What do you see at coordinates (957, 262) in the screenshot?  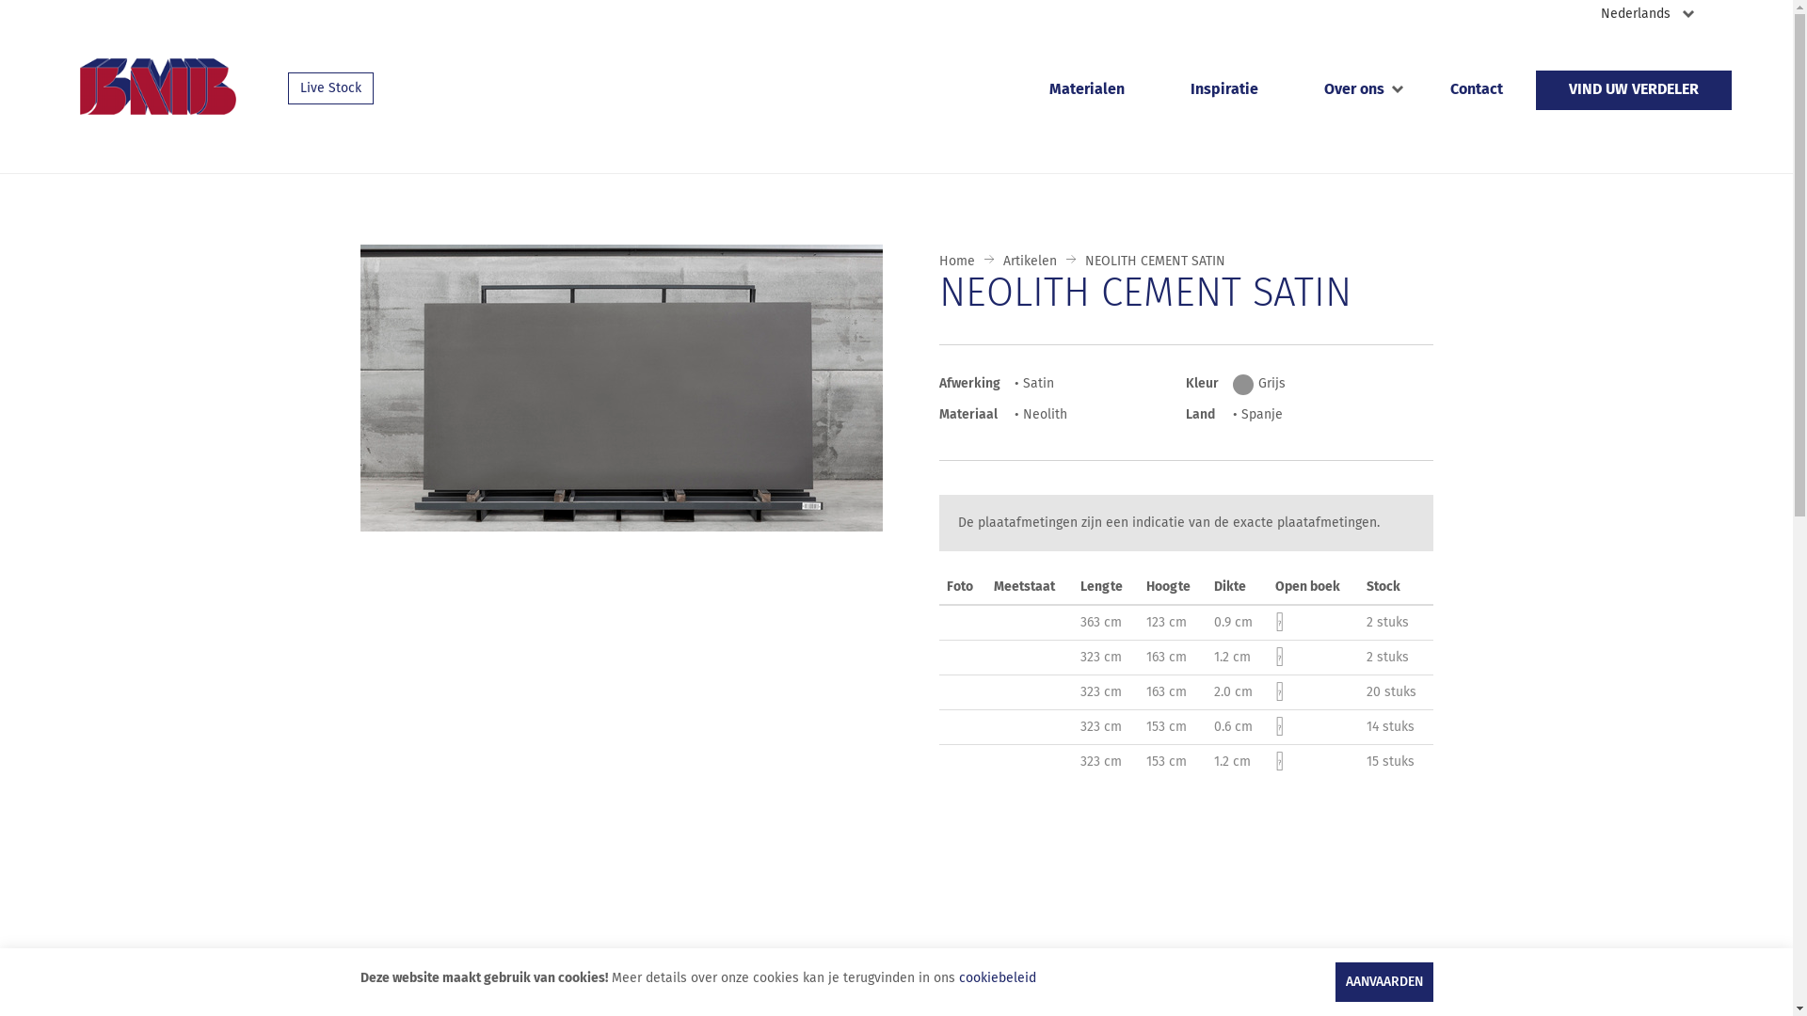 I see `Home` at bounding box center [957, 262].